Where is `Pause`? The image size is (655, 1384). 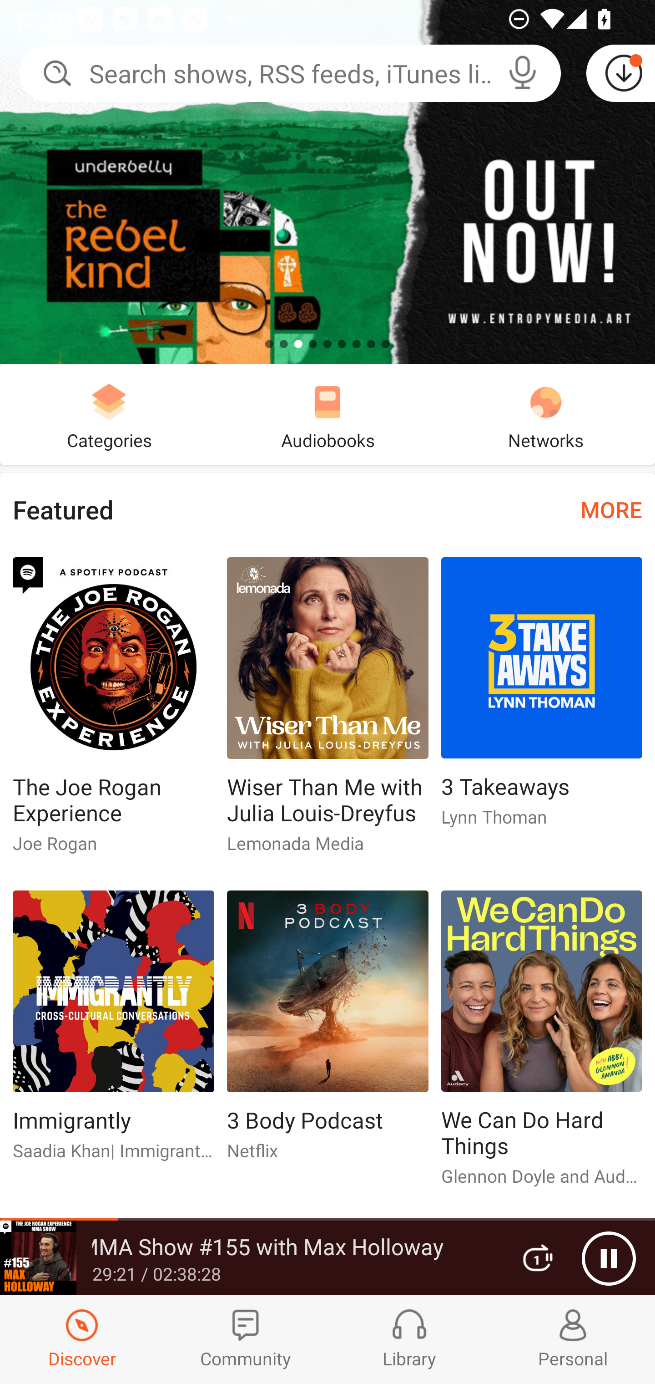
Pause is located at coordinates (609, 1258).